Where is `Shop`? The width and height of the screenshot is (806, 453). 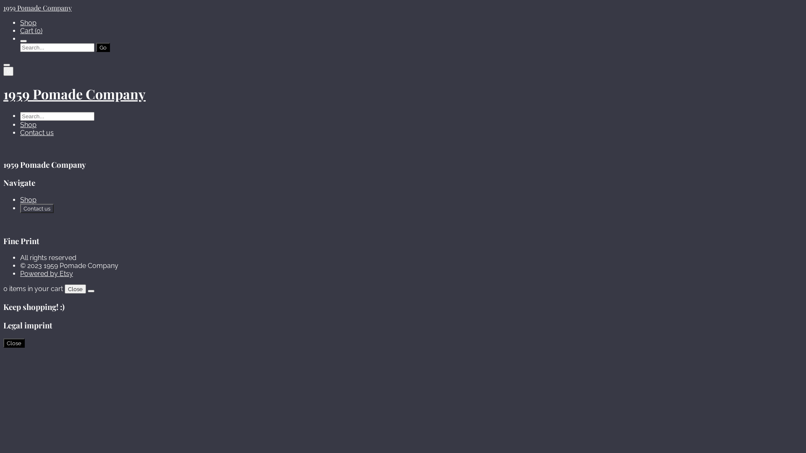
Shop is located at coordinates (29, 125).